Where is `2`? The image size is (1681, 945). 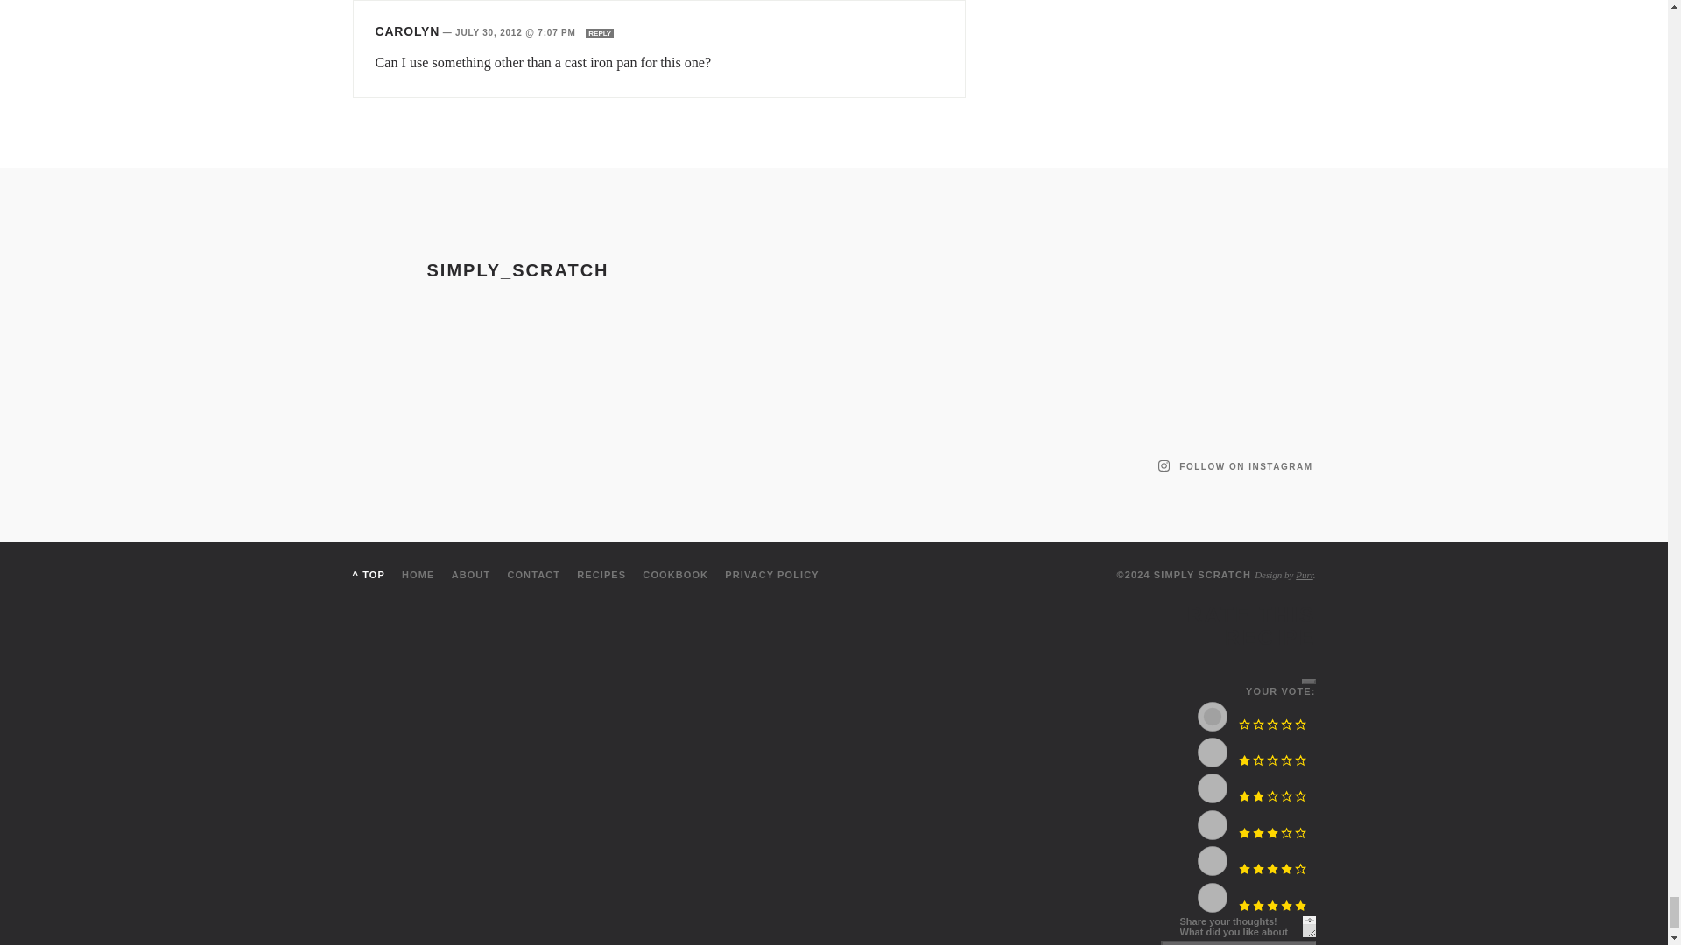 2 is located at coordinates (1212, 788).